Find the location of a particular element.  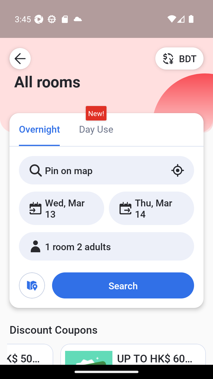

1 room 2 adults is located at coordinates (106, 246).